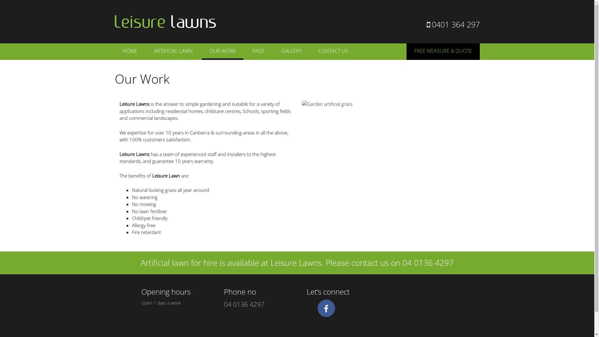 This screenshot has width=599, height=337. What do you see at coordinates (130, 47) in the screenshot?
I see `Skip to content` at bounding box center [130, 47].